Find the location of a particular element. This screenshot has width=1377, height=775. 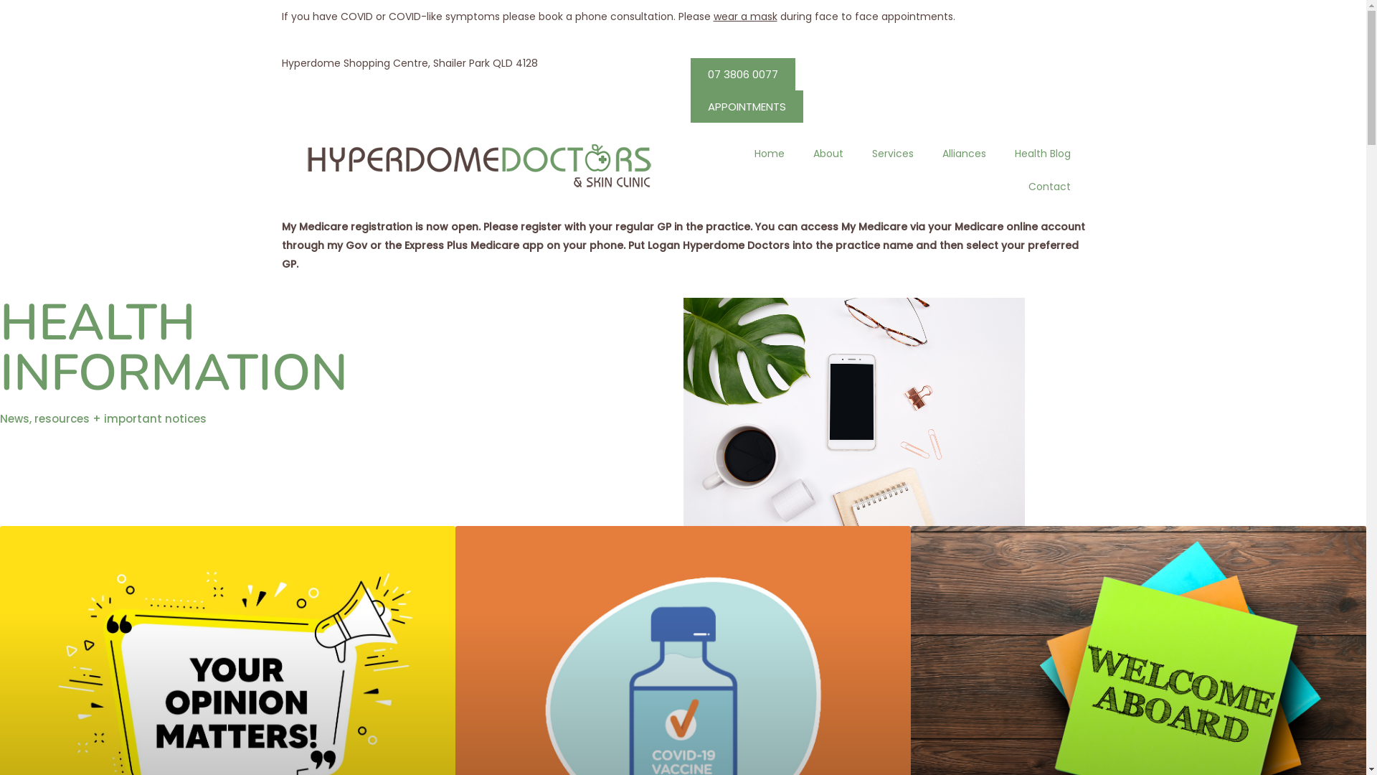

APPOINTMENTS is located at coordinates (746, 106).